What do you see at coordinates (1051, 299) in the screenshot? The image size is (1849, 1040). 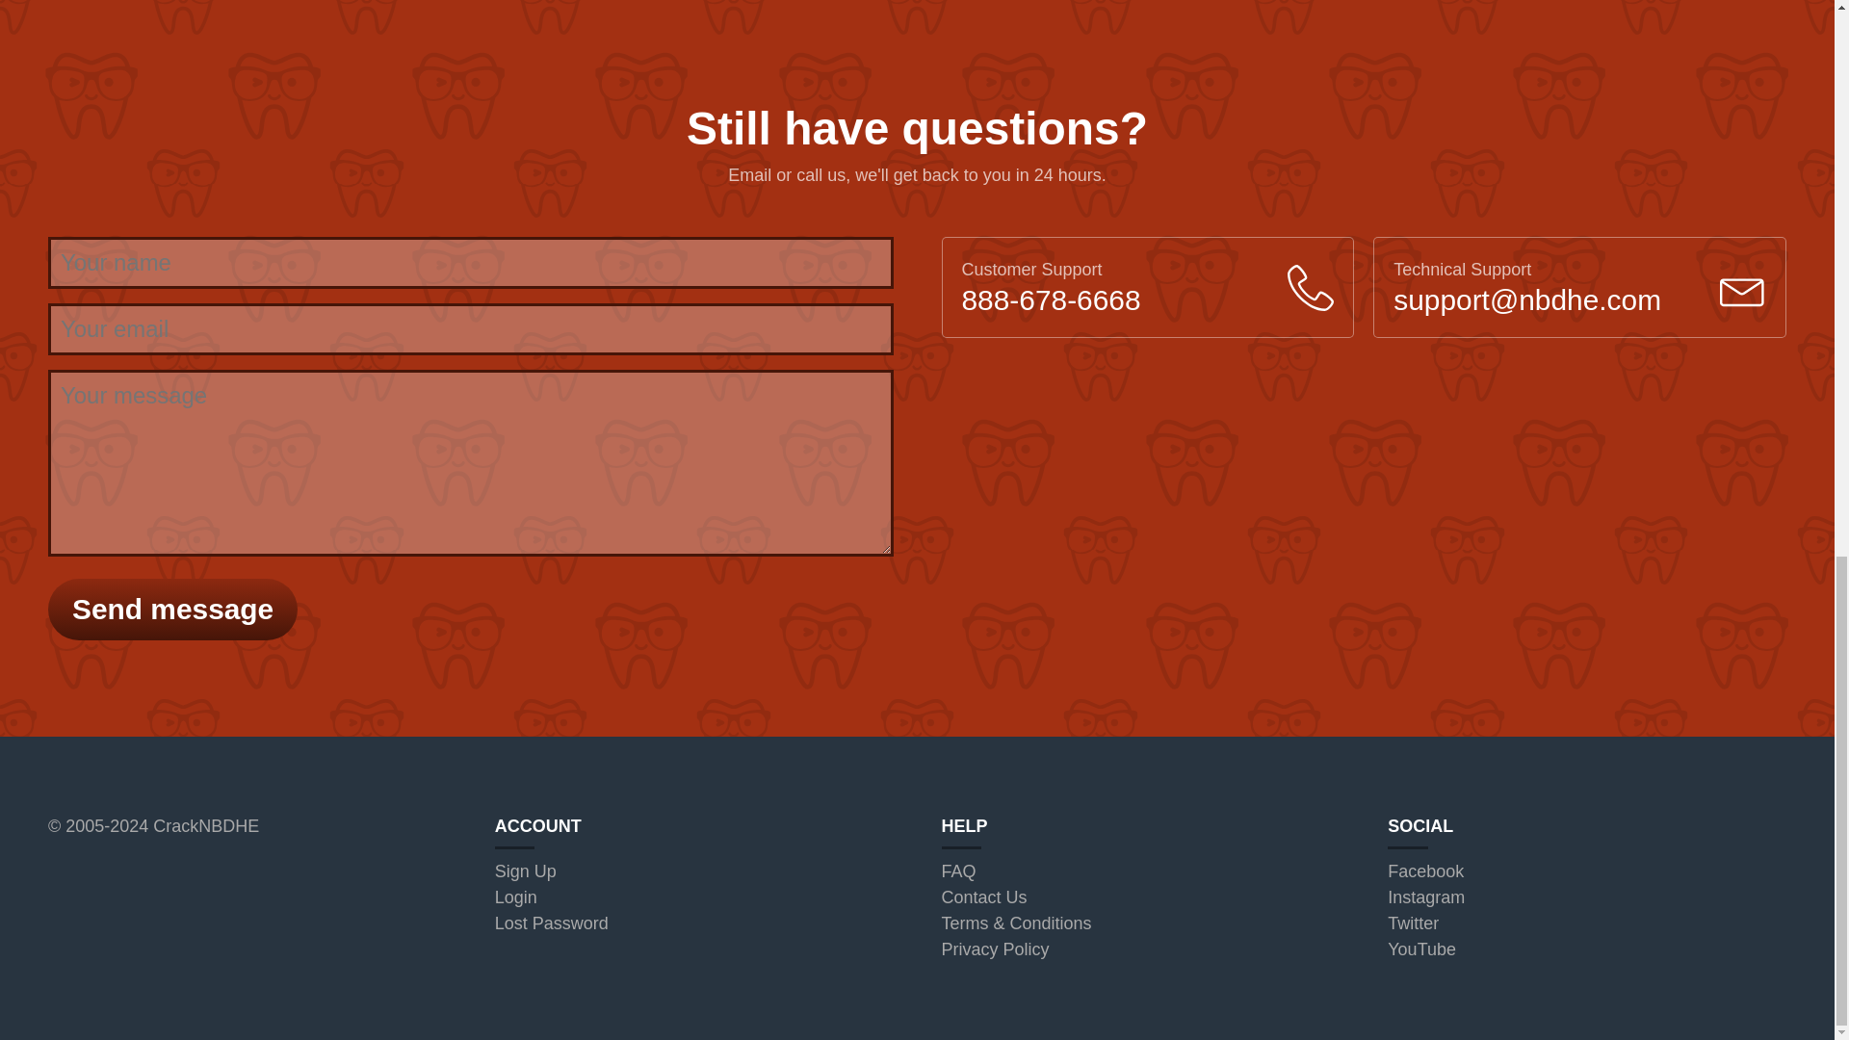 I see `888-678-6668` at bounding box center [1051, 299].